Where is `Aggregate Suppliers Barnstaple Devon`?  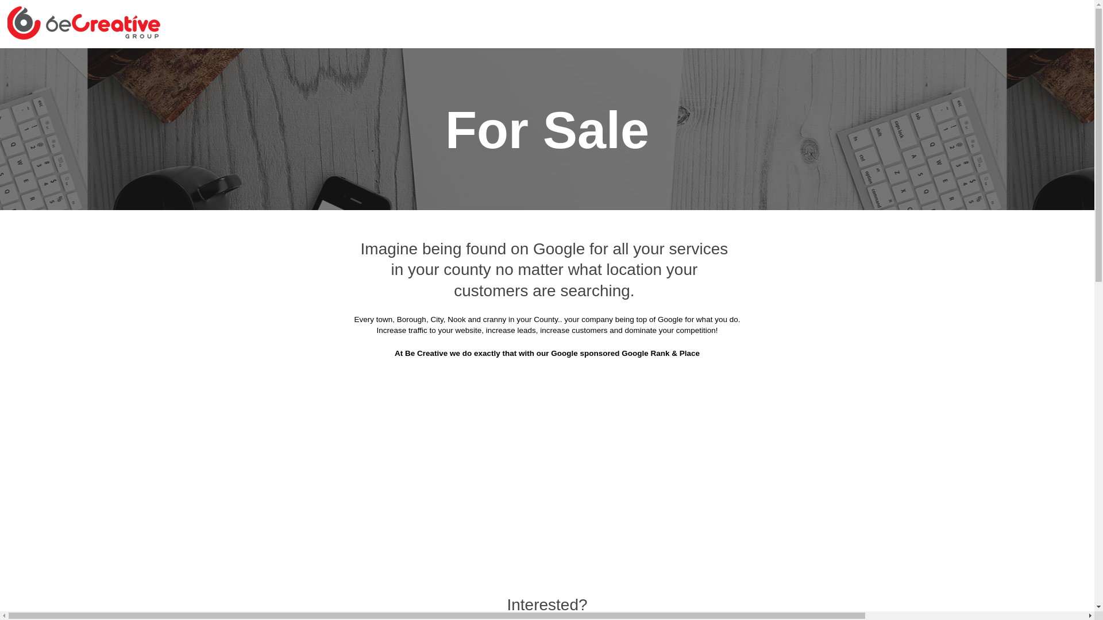 Aggregate Suppliers Barnstaple Devon is located at coordinates (300, 91).